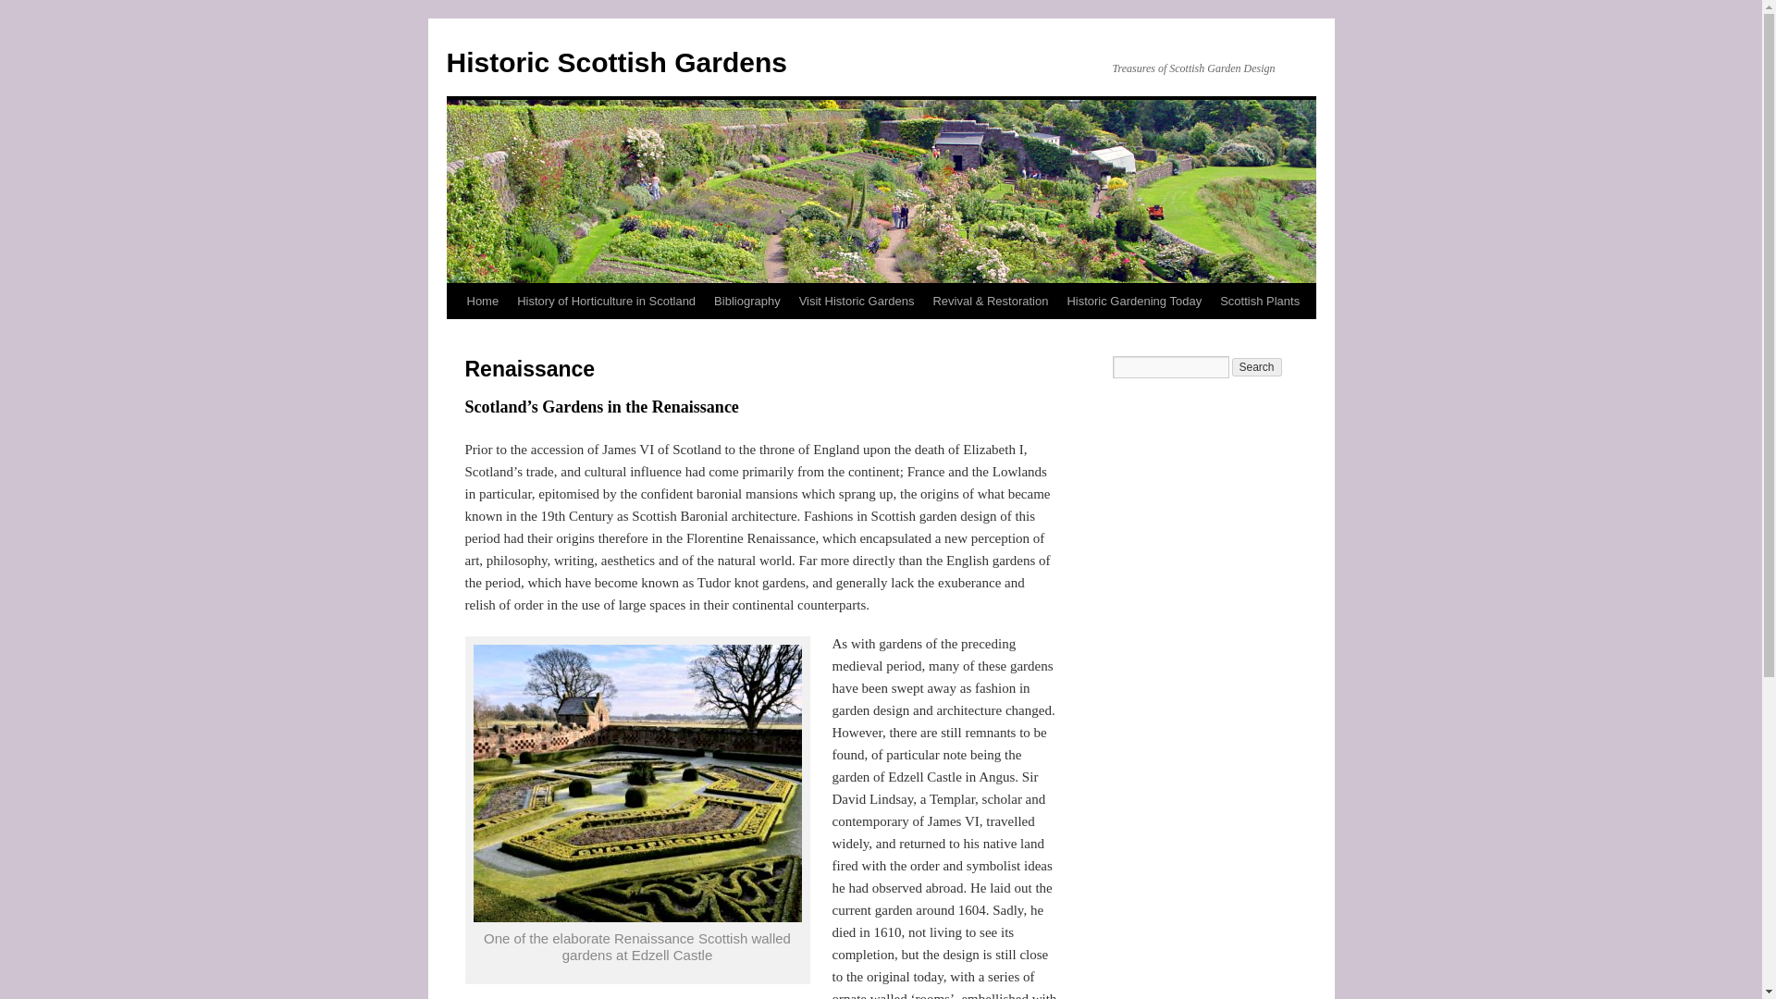 The height and width of the screenshot is (999, 1776). Describe the element at coordinates (1134, 301) in the screenshot. I see `Historic Gardening Today` at that location.